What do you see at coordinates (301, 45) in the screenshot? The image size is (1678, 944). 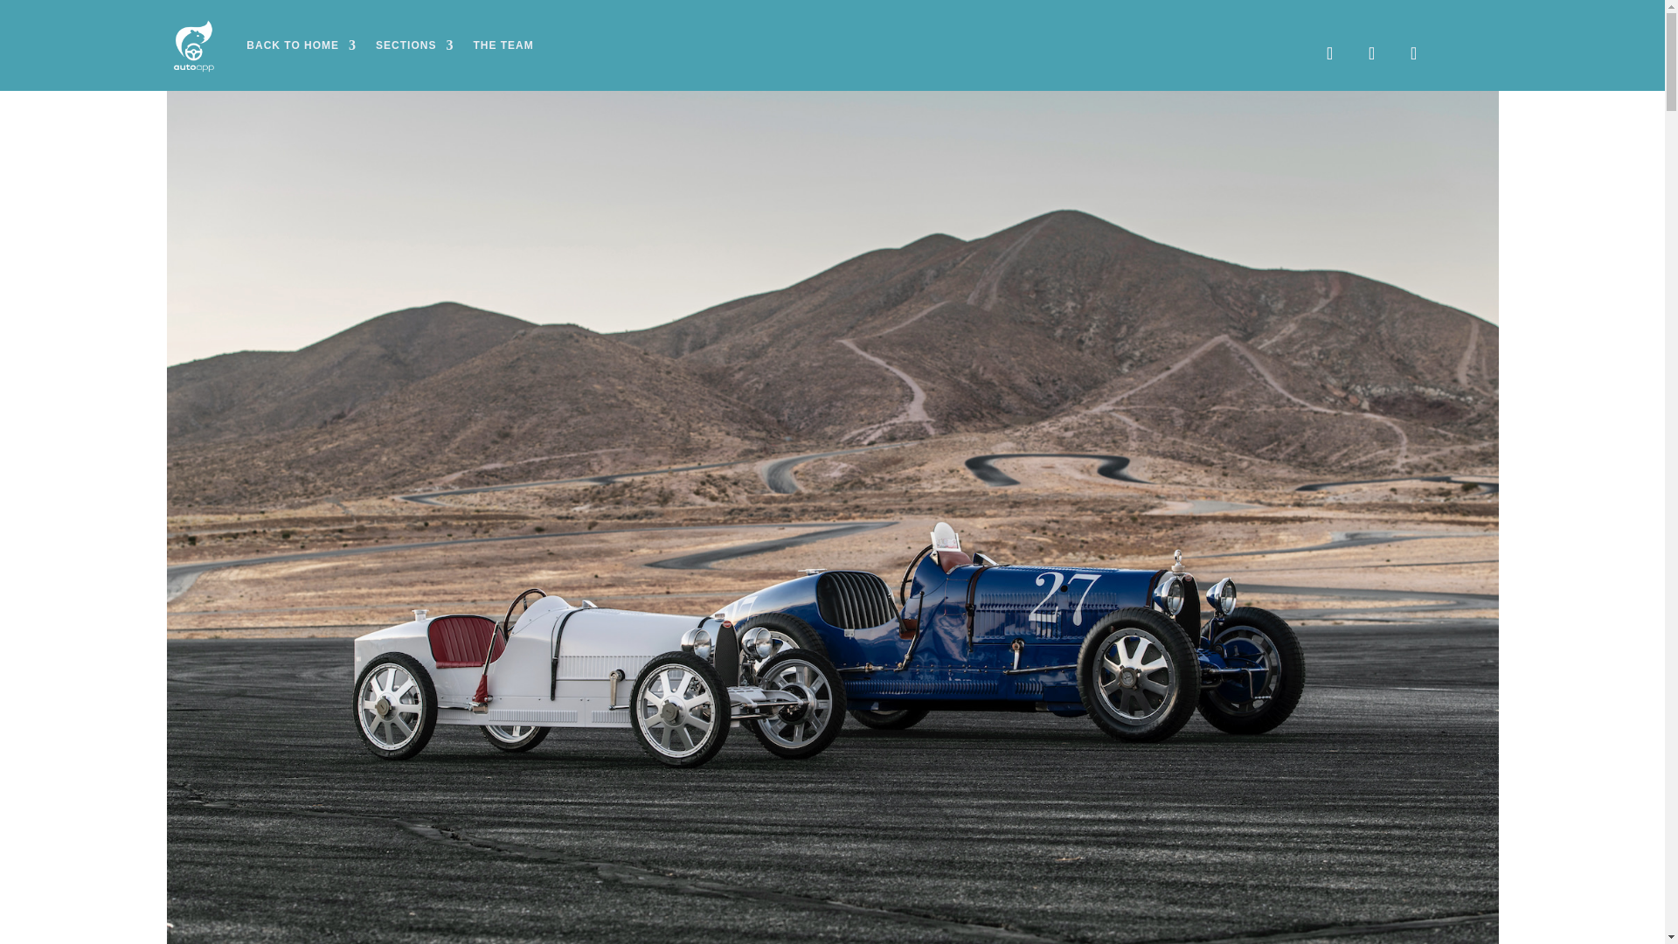 I see `BACK TO HOME` at bounding box center [301, 45].